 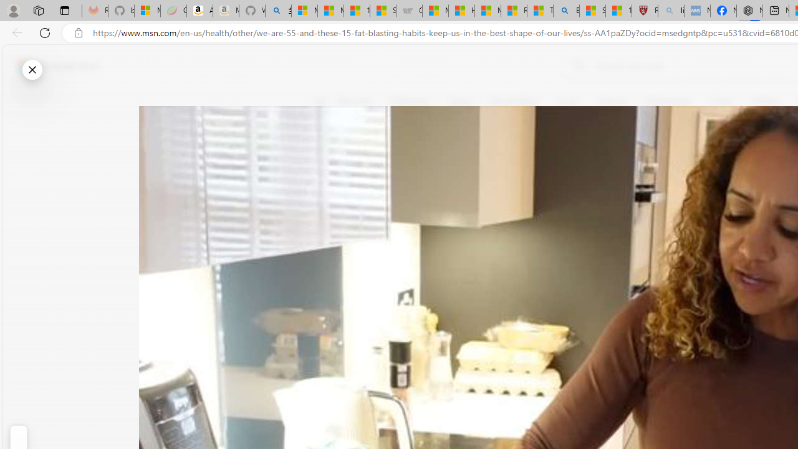 I want to click on Local, so click(x=567, y=101).